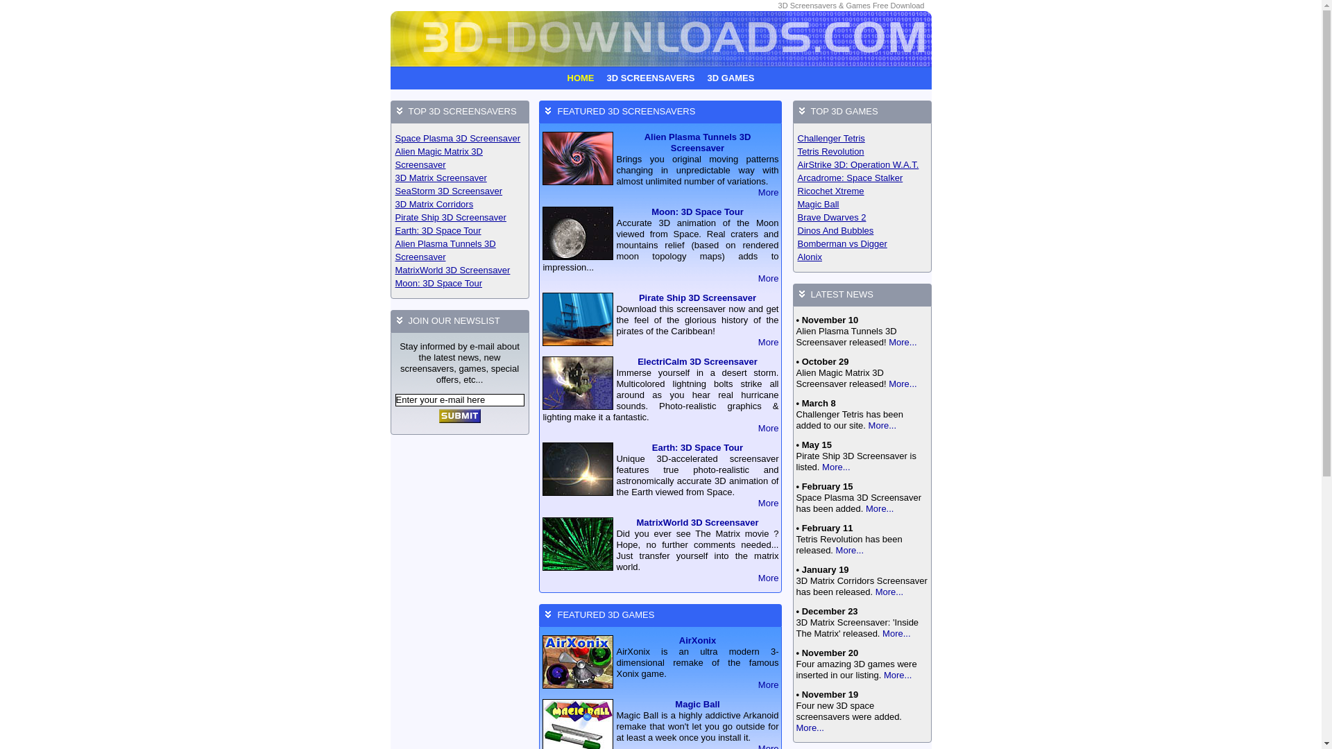 The height and width of the screenshot is (749, 1332). Describe the element at coordinates (863, 178) in the screenshot. I see `Arcadrome: Space Stalker` at that location.